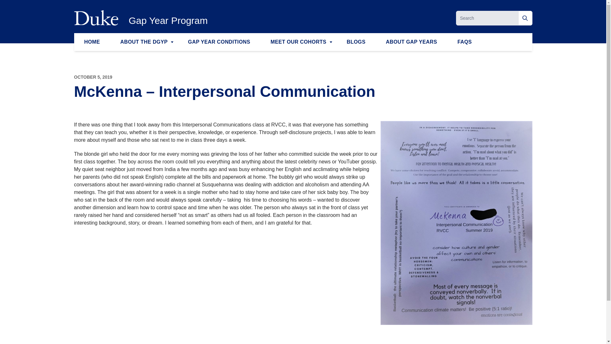 The height and width of the screenshot is (344, 611). What do you see at coordinates (465, 42) in the screenshot?
I see `FAQS` at bounding box center [465, 42].